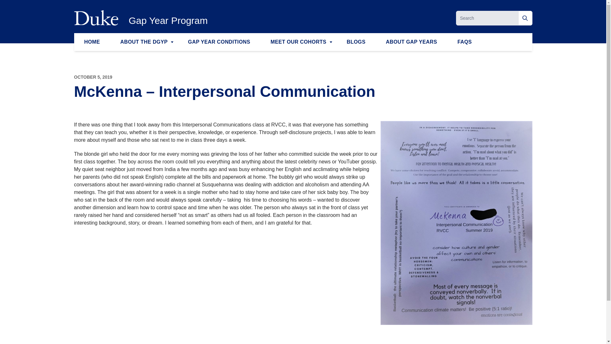 The height and width of the screenshot is (344, 611). What do you see at coordinates (465, 42) in the screenshot?
I see `FAQS` at bounding box center [465, 42].